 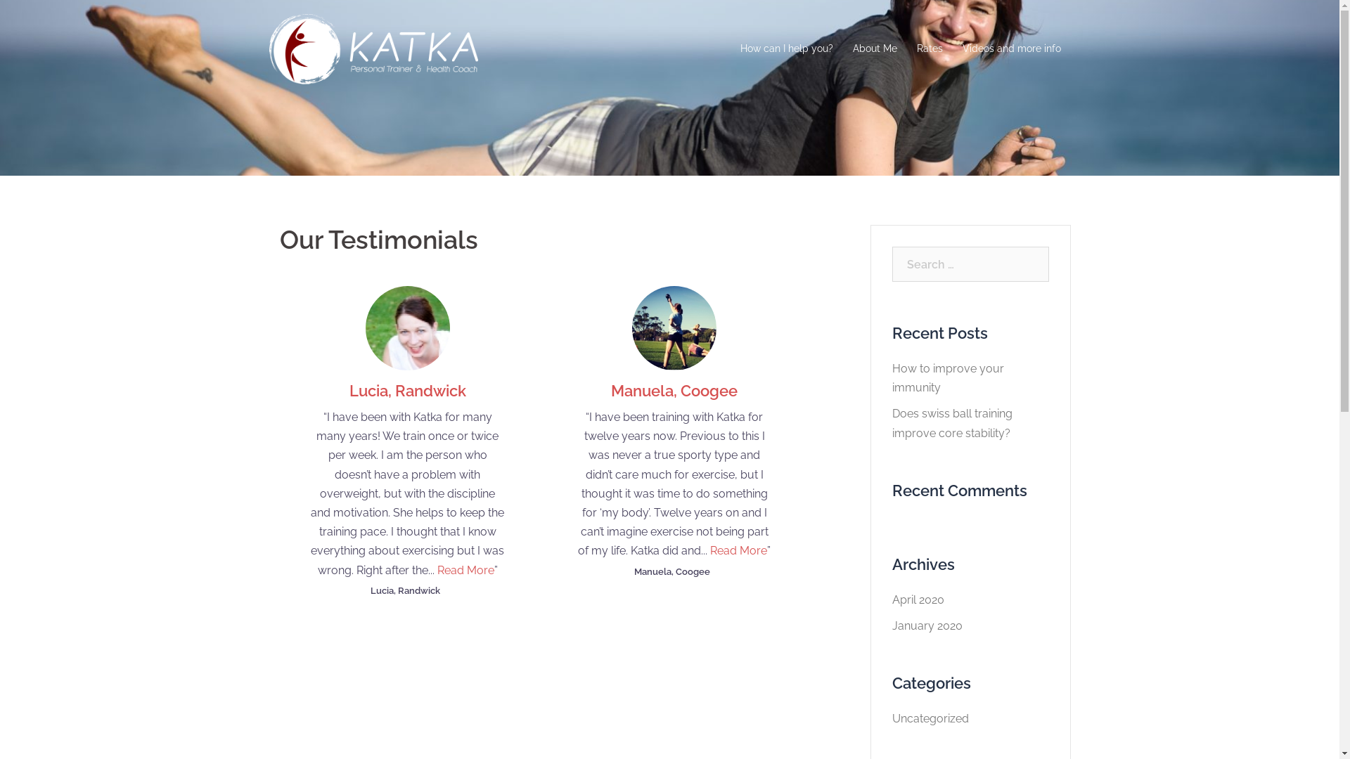 I want to click on April 2020, so click(x=918, y=600).